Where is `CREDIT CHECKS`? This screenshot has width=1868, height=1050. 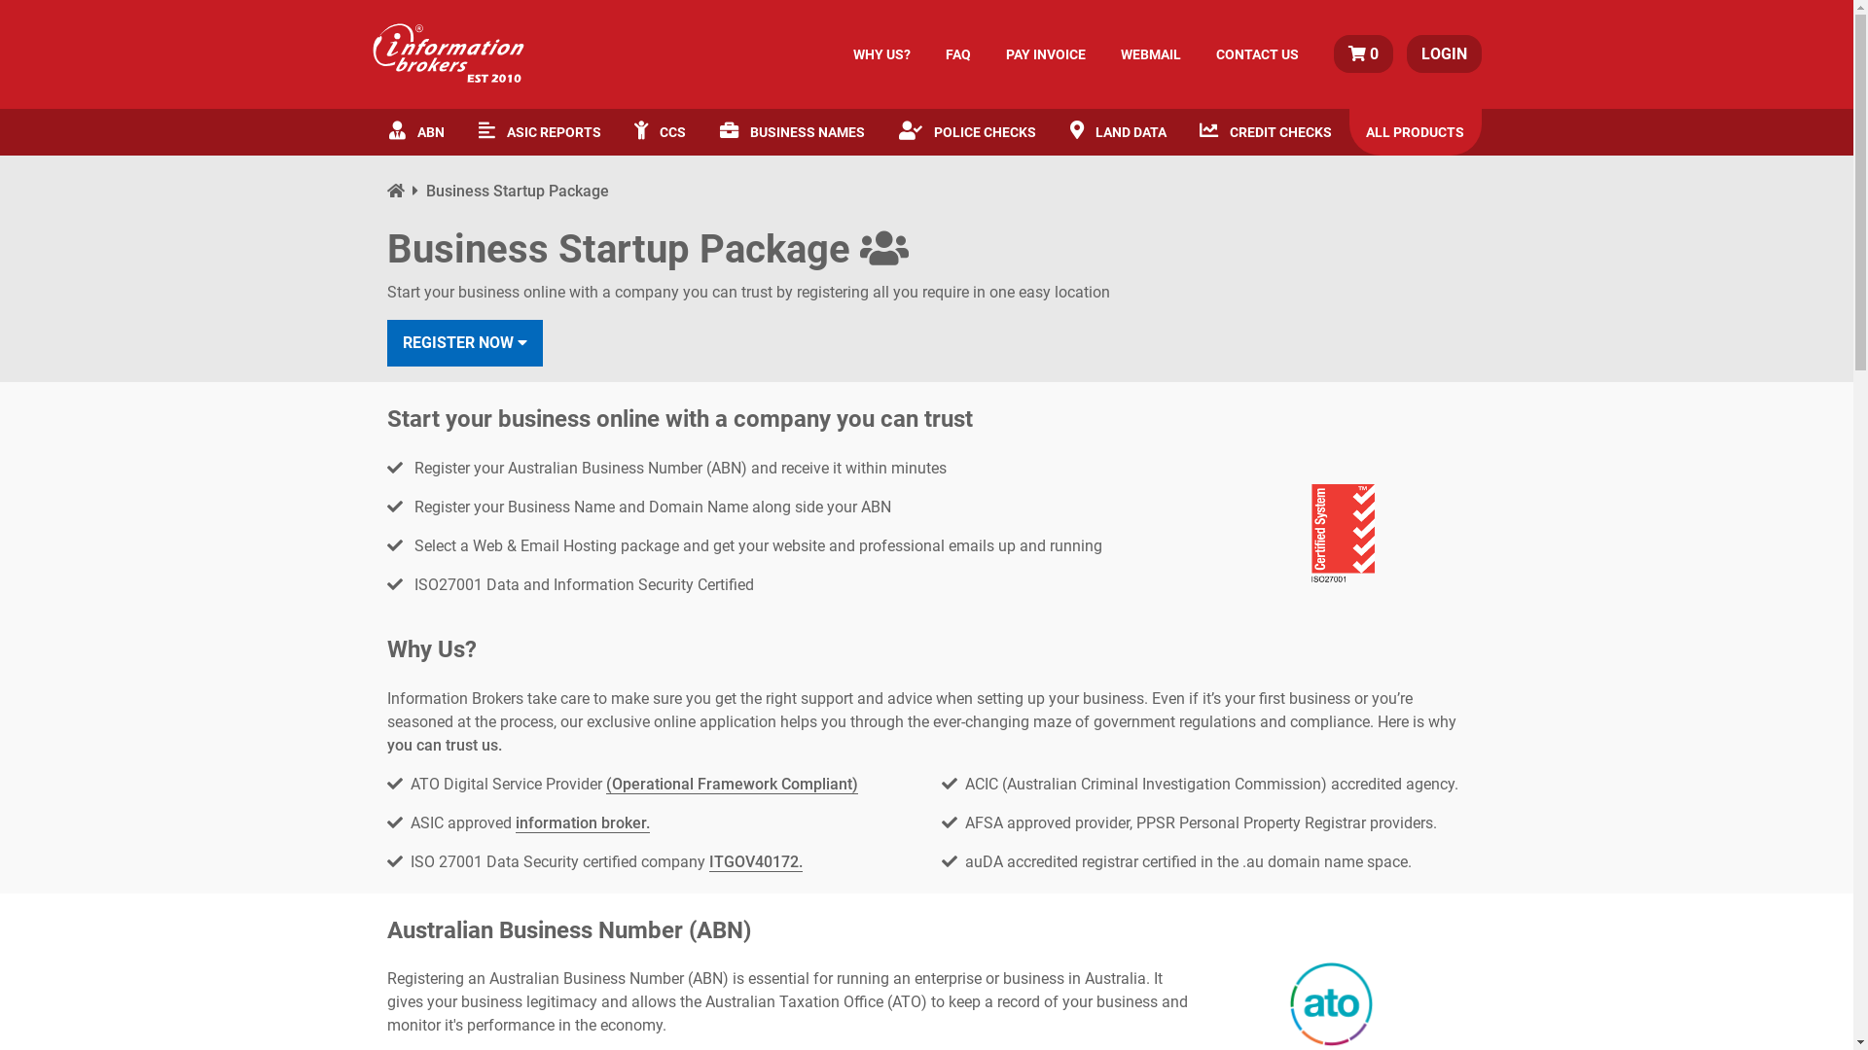 CREDIT CHECKS is located at coordinates (1267, 132).